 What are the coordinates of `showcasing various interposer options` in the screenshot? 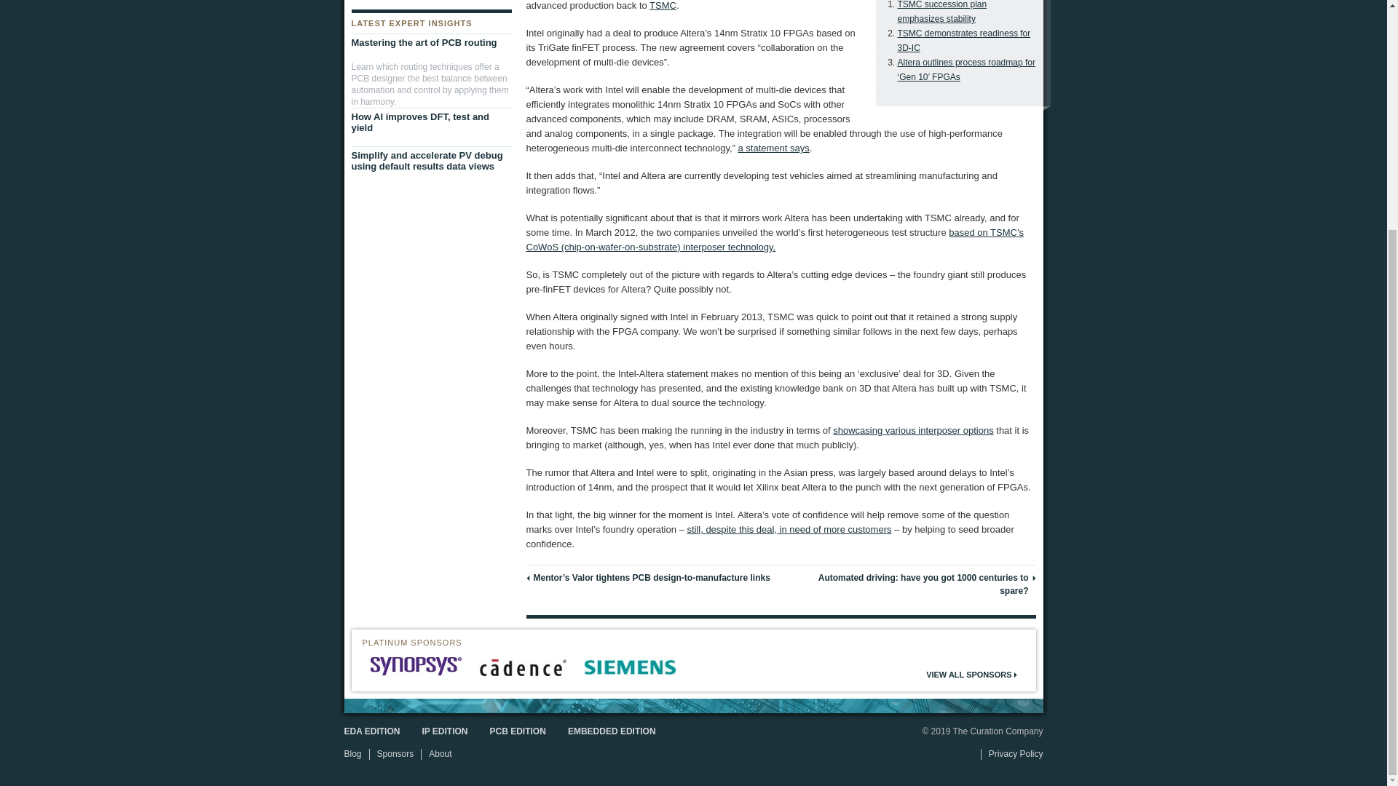 It's located at (913, 431).